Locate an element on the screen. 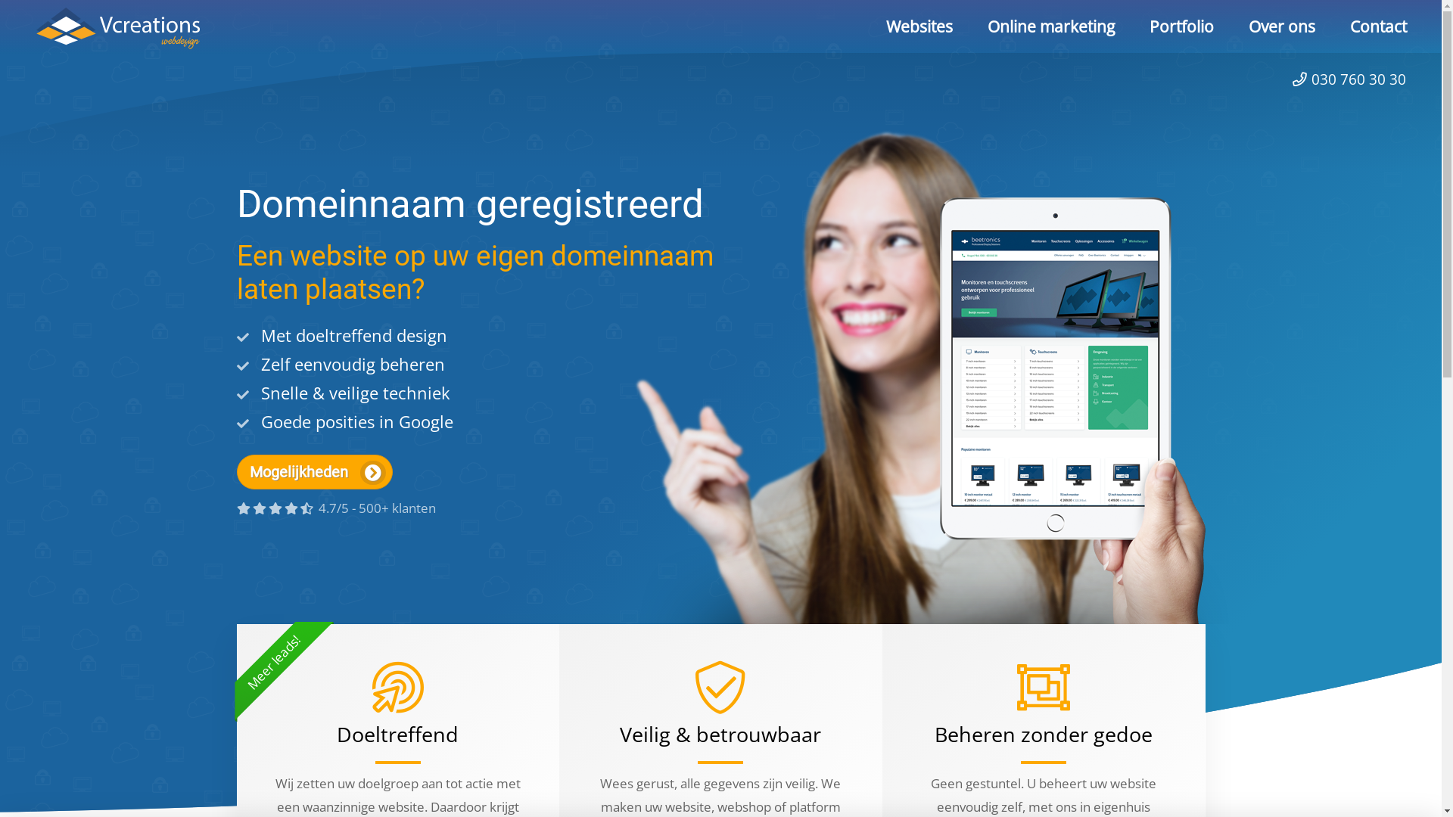  Facebook is located at coordinates (817, 670).